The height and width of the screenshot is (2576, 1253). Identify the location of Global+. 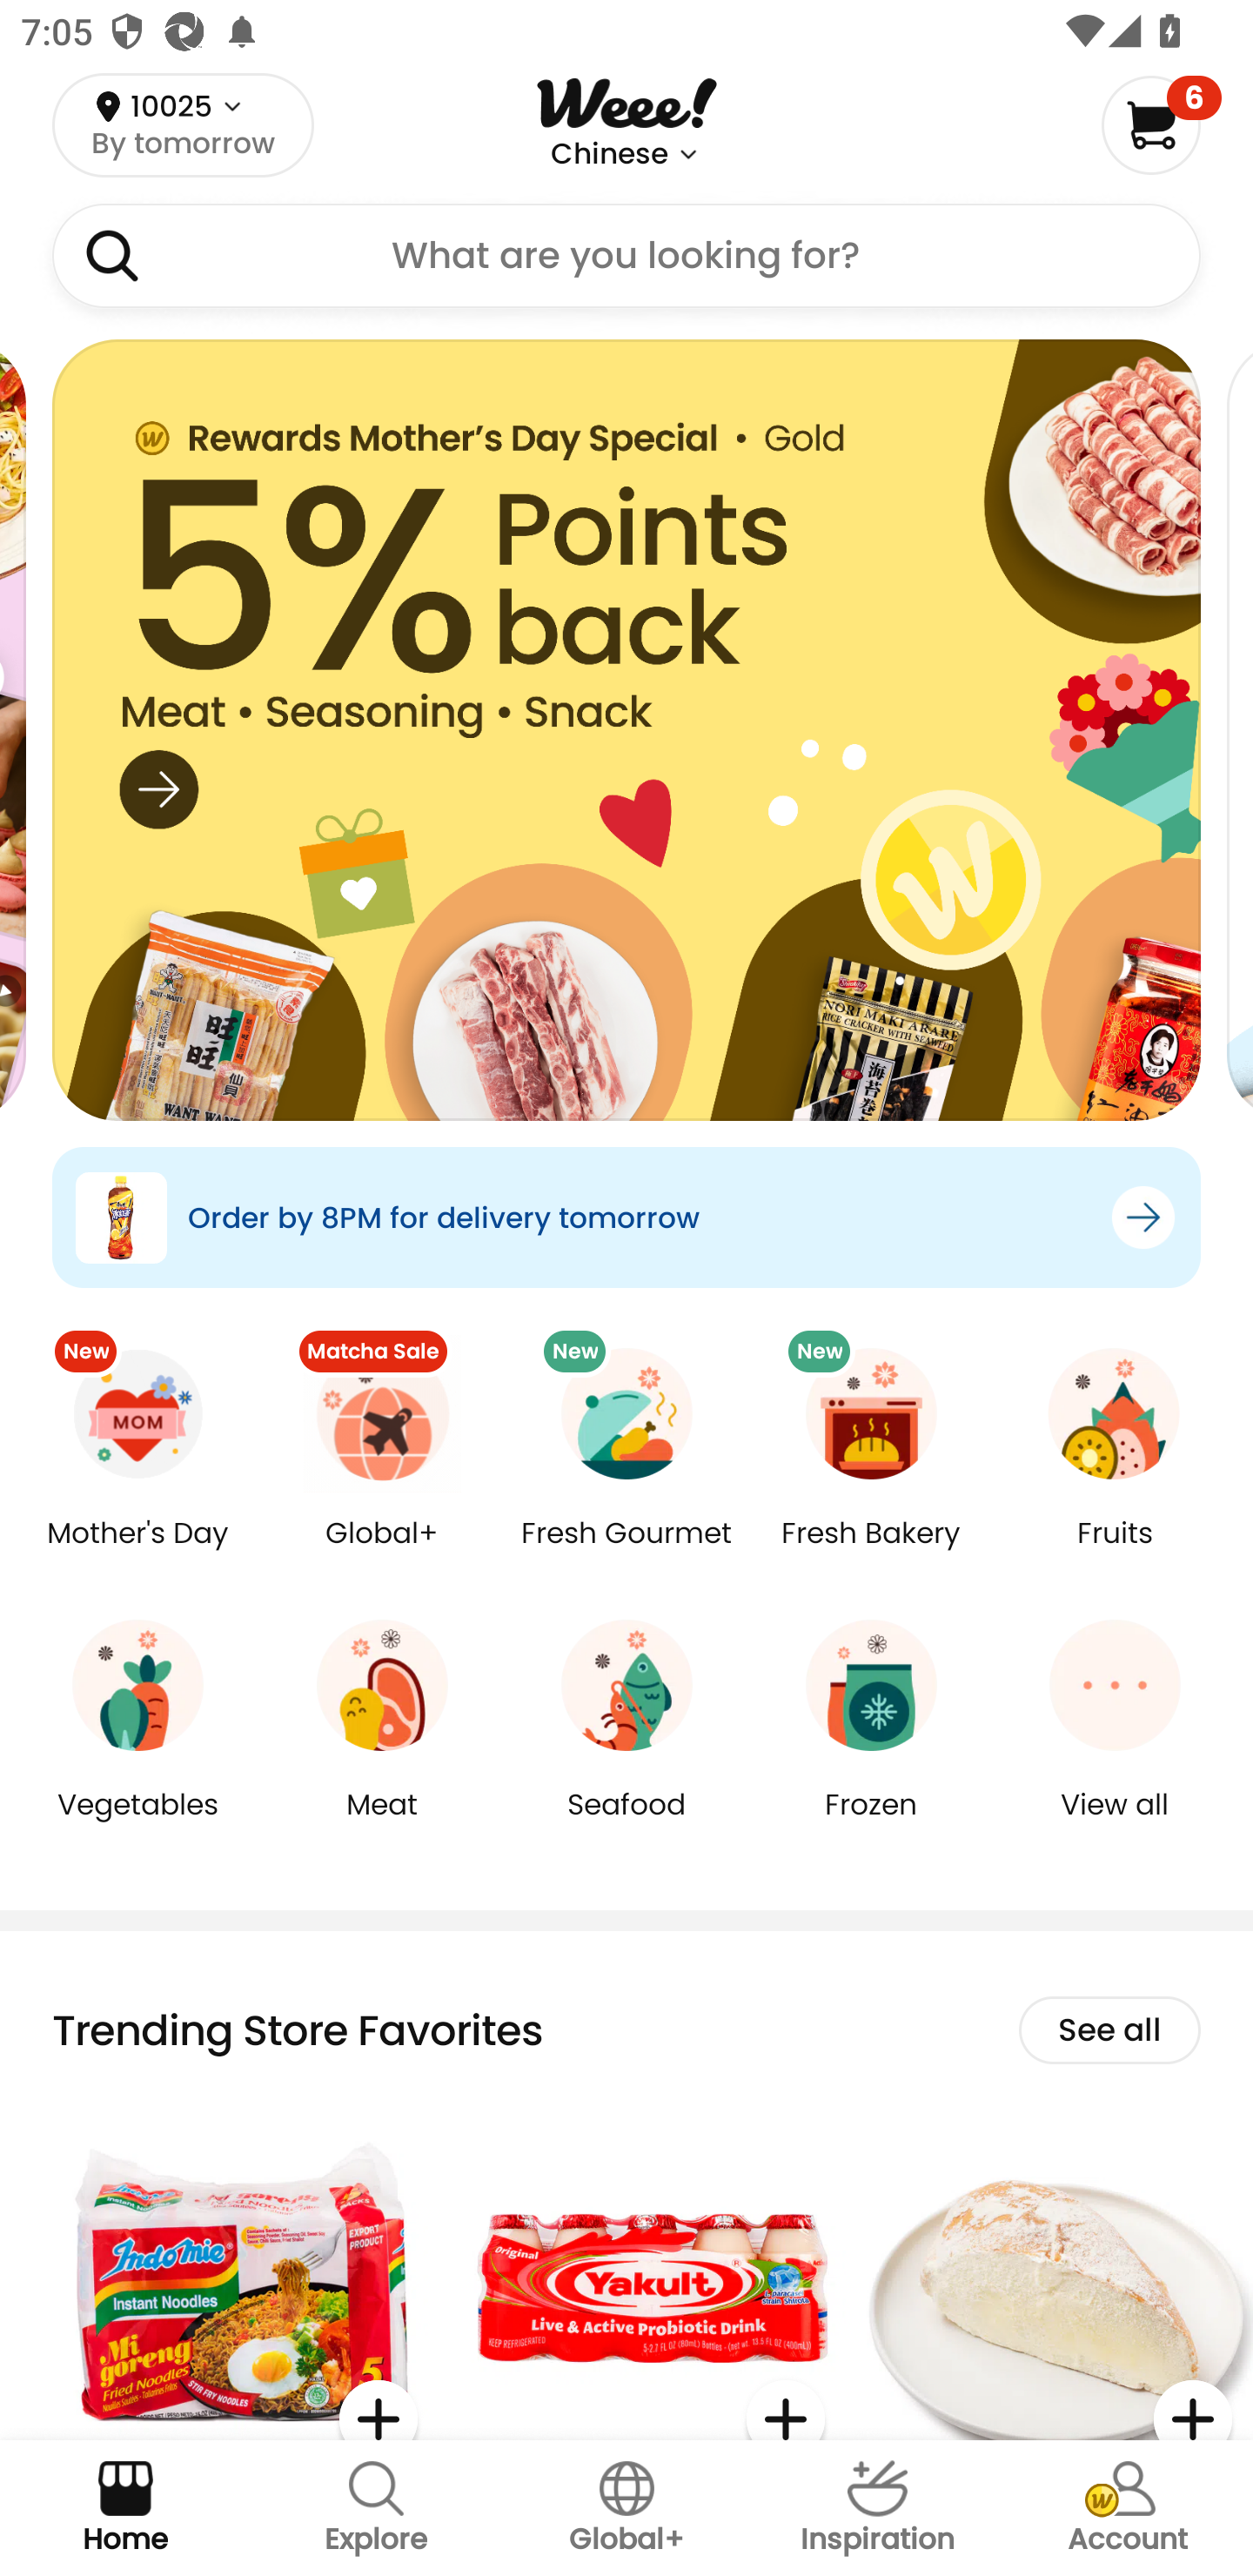
(383, 1554).